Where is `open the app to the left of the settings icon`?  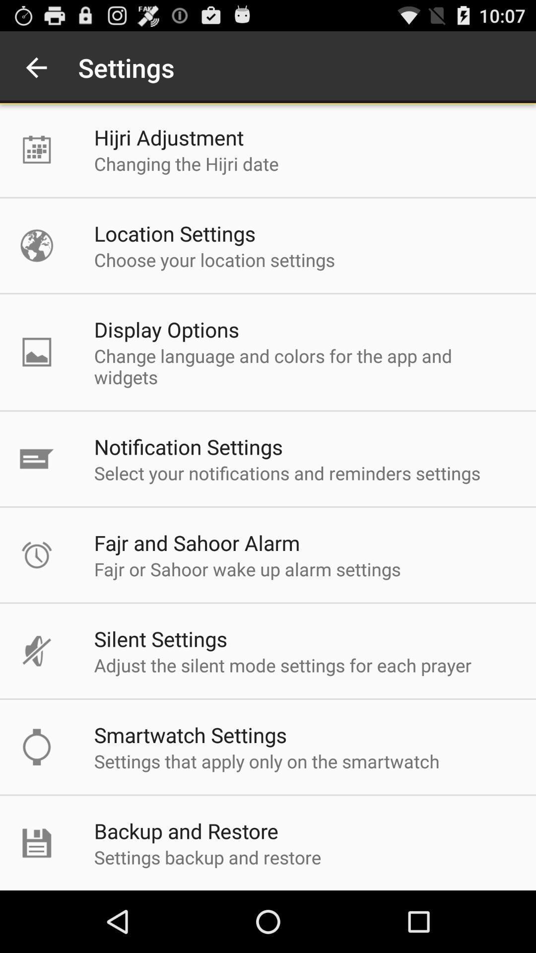
open the app to the left of the settings icon is located at coordinates (36, 68).